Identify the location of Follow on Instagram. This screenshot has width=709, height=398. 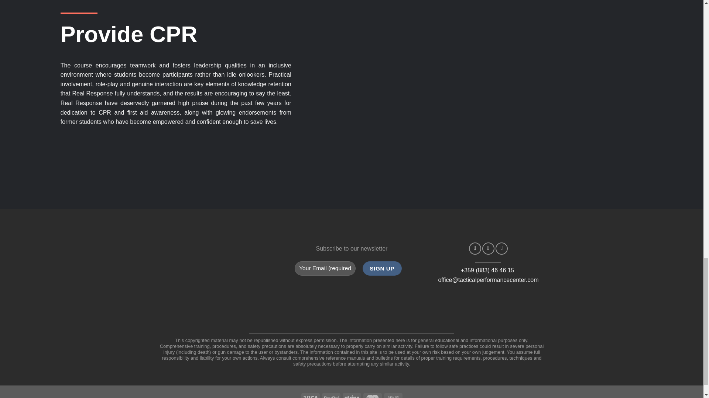
(488, 248).